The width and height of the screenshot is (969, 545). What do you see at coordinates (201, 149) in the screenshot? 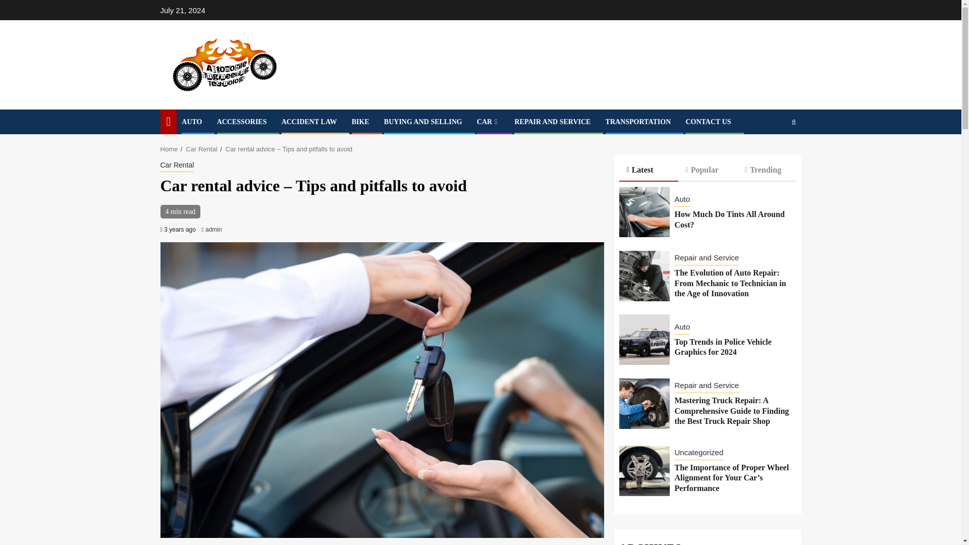
I see `Car Rental` at bounding box center [201, 149].